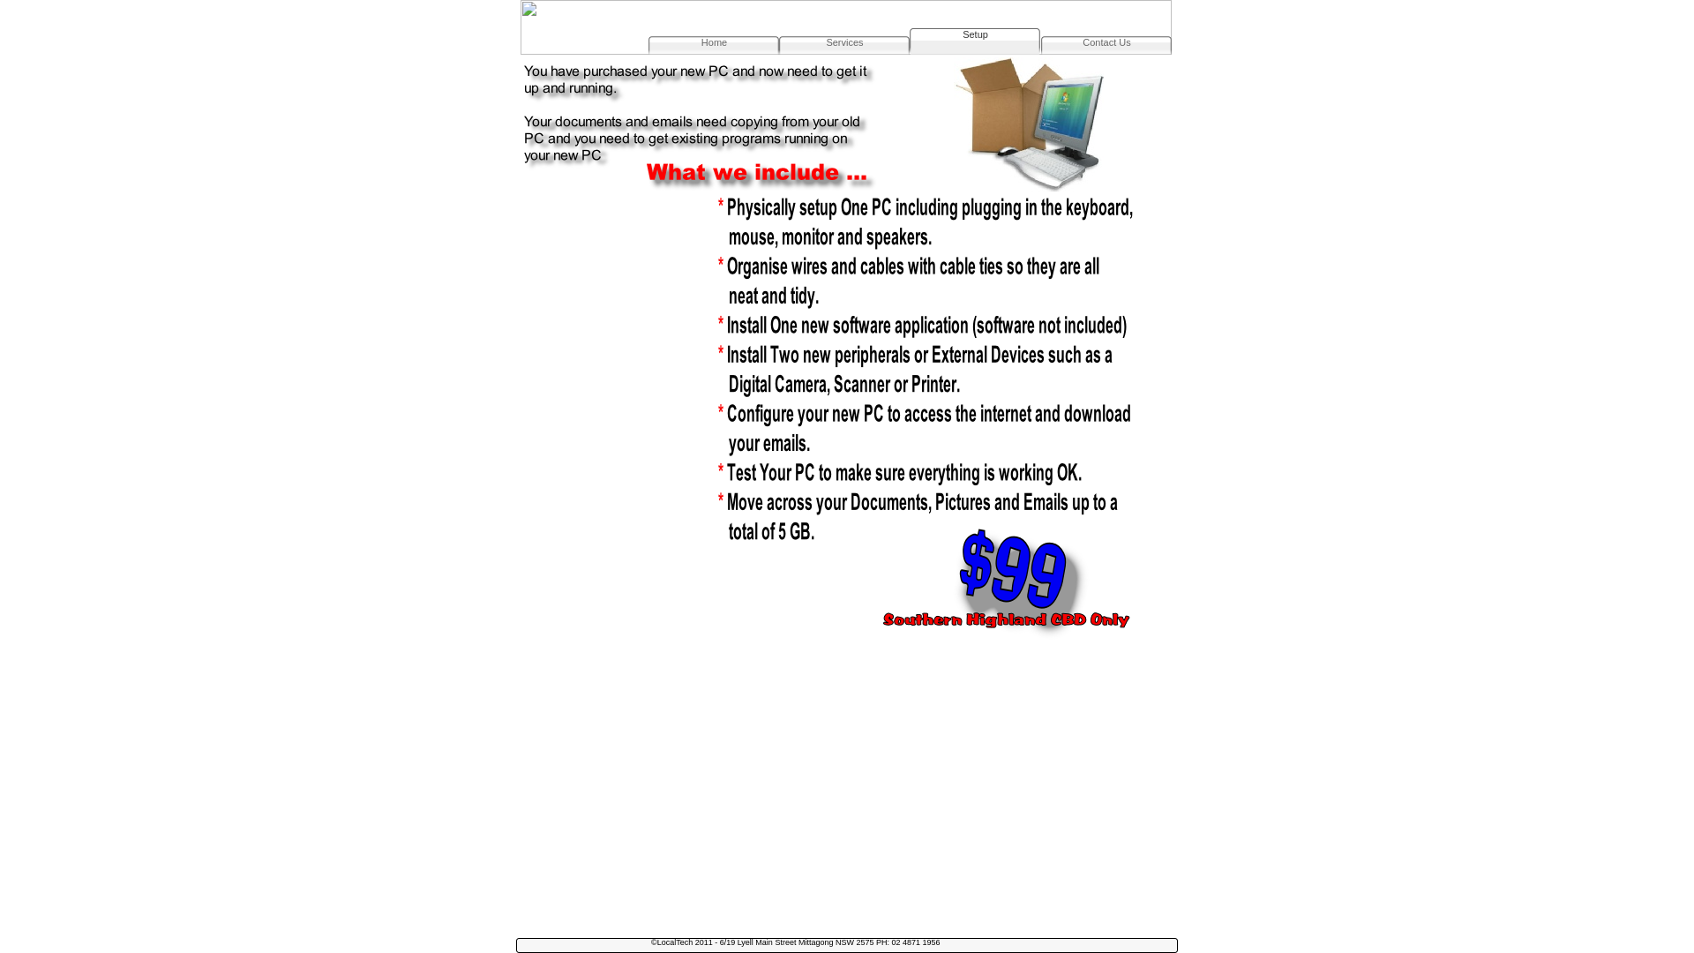 This screenshot has height=953, width=1694. I want to click on Setup, so click(975, 42).